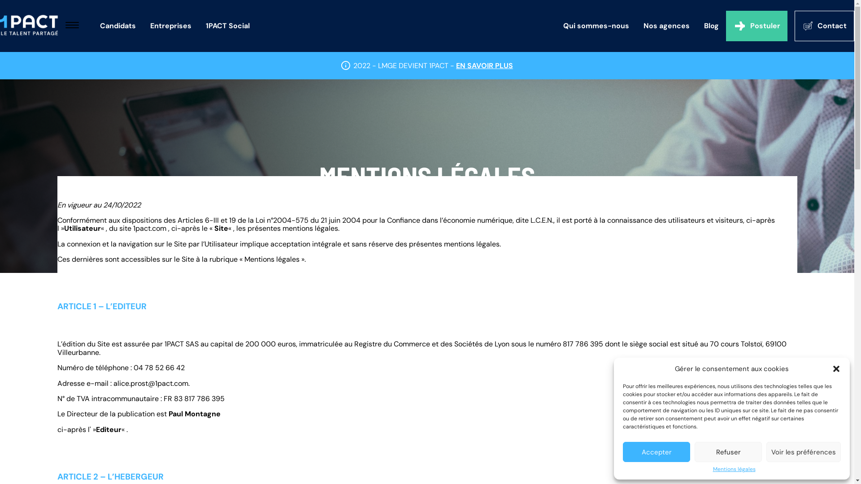 This screenshot has height=484, width=861. I want to click on Contact, so click(824, 26).